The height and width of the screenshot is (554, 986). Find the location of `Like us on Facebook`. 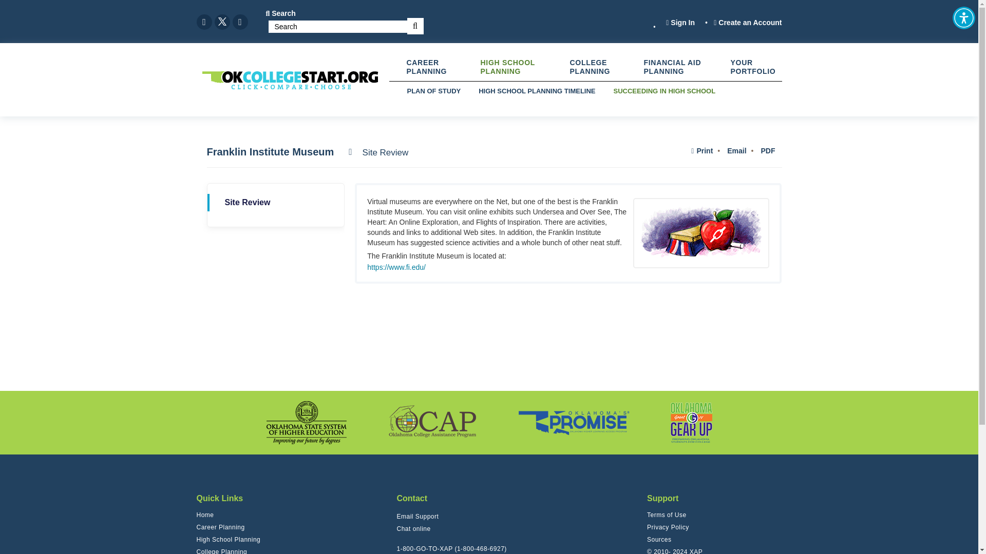

Like us on Facebook is located at coordinates (204, 22).